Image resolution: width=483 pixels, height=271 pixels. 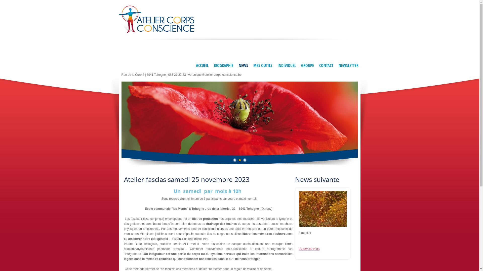 I want to click on veronique@atelier-corps-conscience.be, so click(x=215, y=75).